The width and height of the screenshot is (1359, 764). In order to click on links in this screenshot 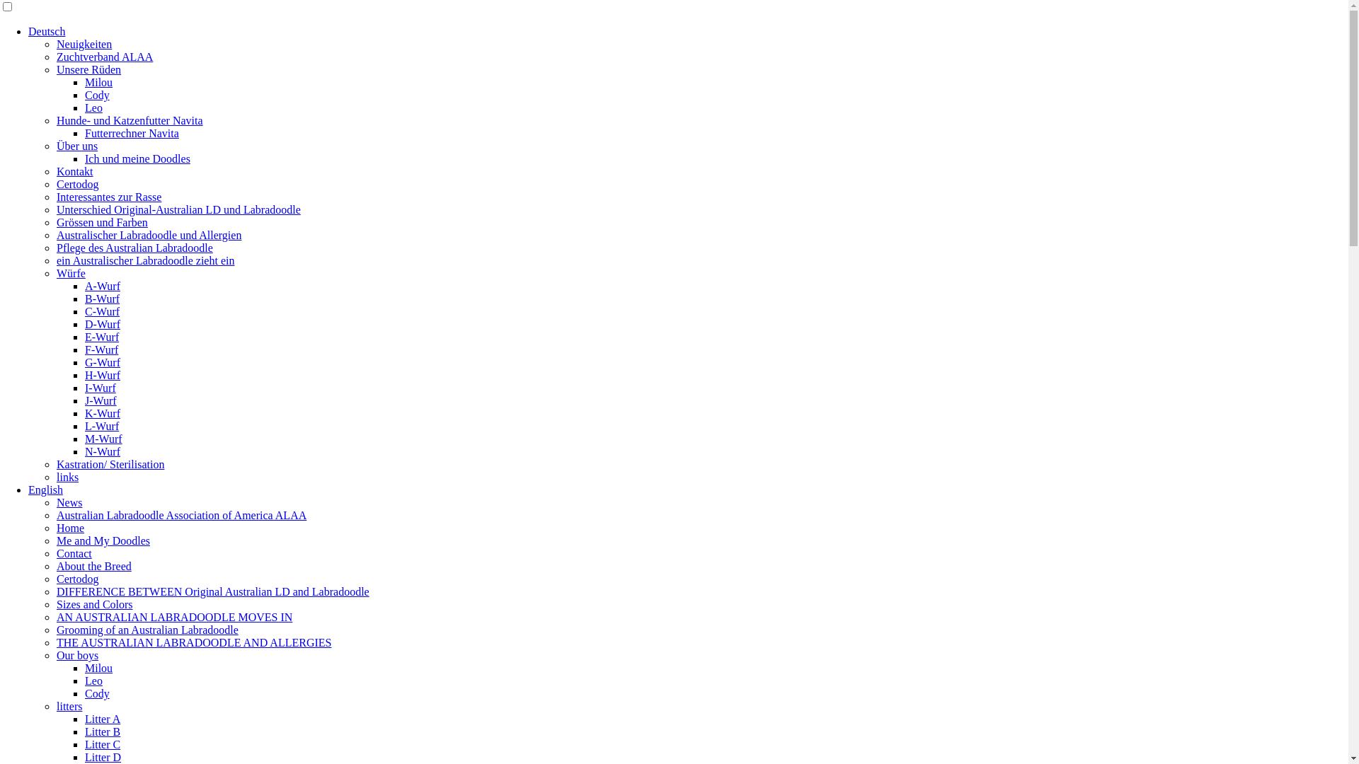, I will do `click(68, 477)`.